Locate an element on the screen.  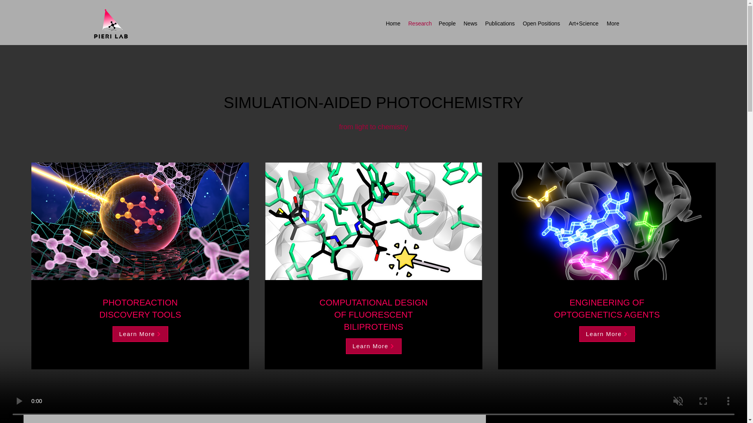
Learn More is located at coordinates (607, 334).